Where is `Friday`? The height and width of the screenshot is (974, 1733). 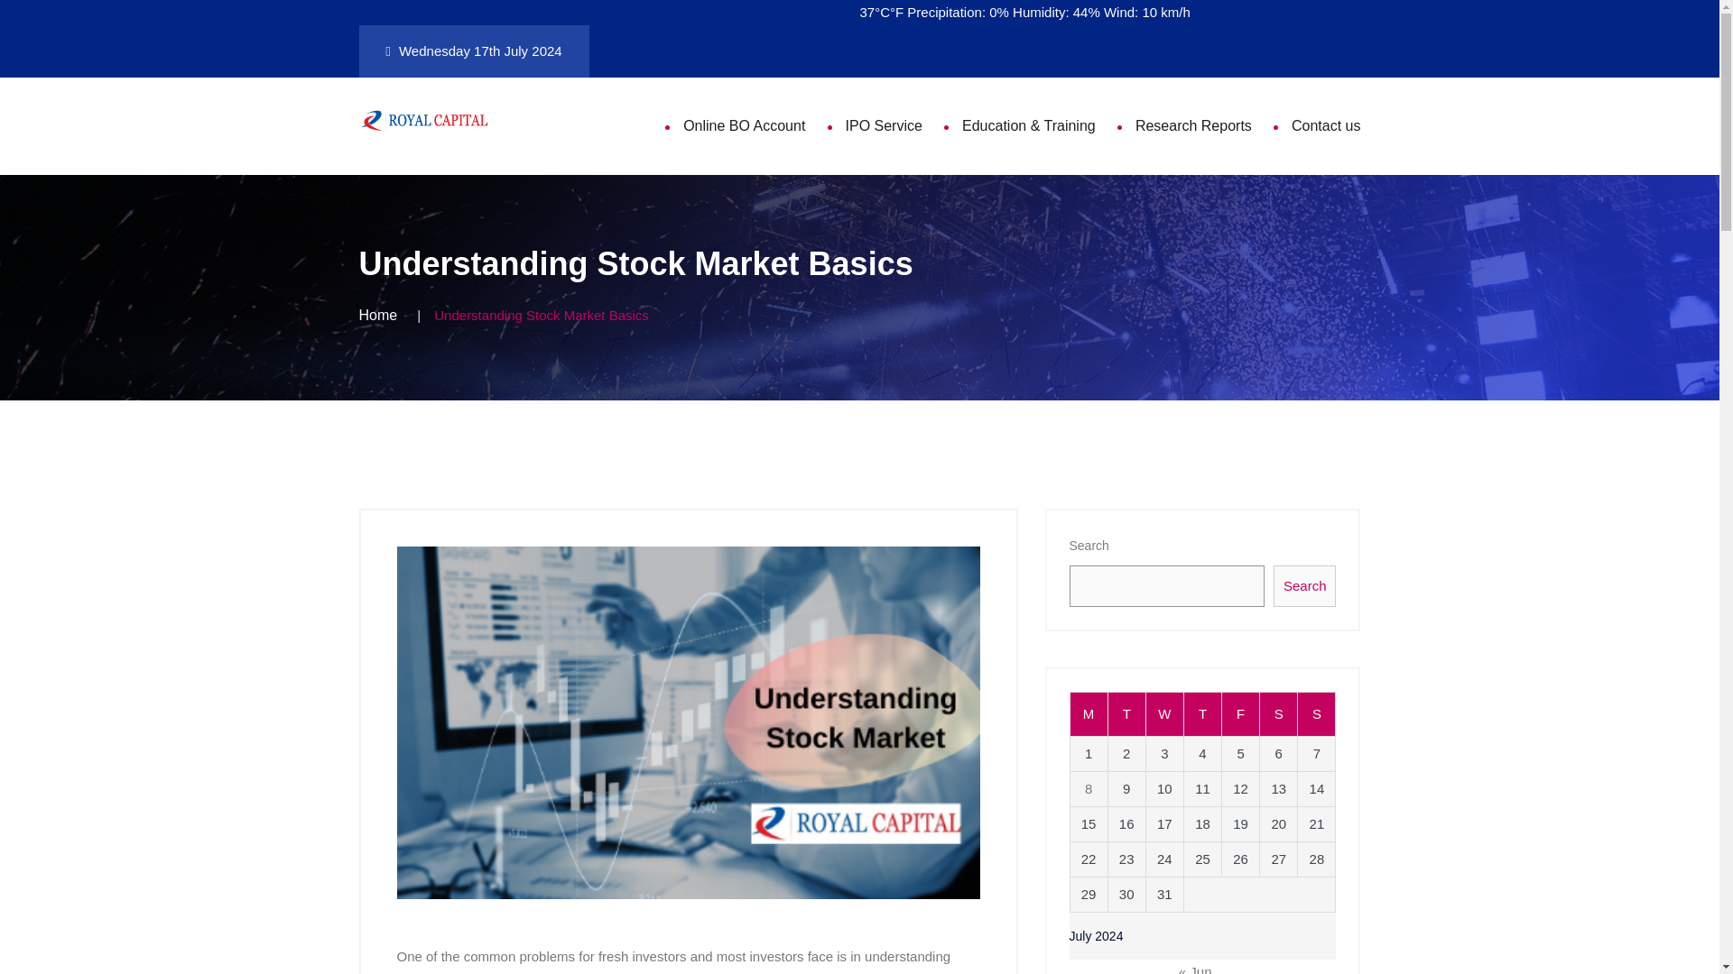 Friday is located at coordinates (1240, 714).